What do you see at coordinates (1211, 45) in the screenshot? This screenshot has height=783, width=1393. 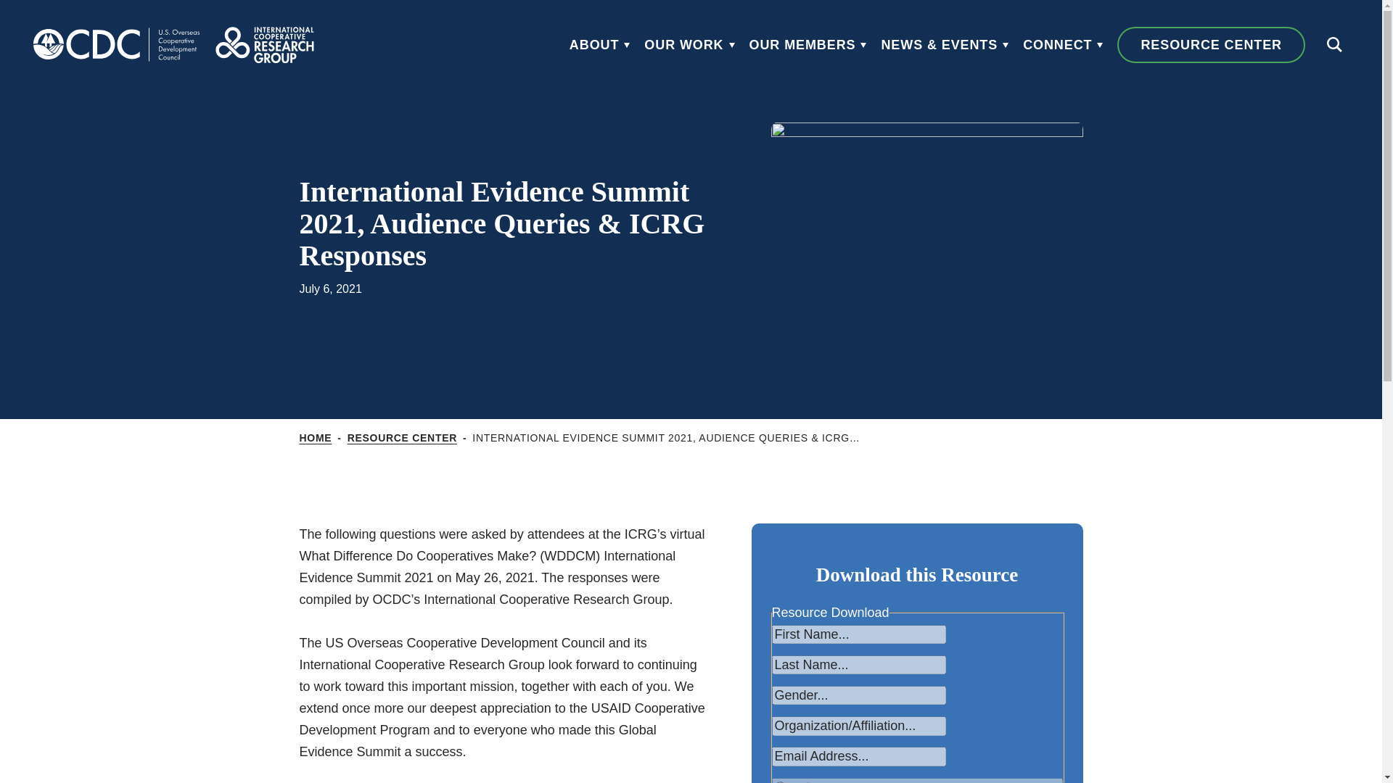 I see `RESOURCE CENTER` at bounding box center [1211, 45].